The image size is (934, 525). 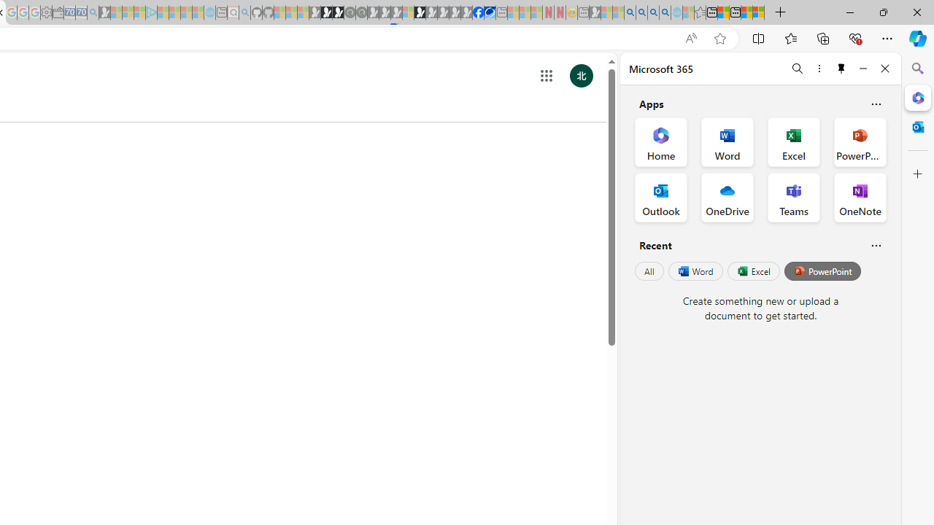 What do you see at coordinates (700, 13) in the screenshot?
I see `Favorites - Sleeping` at bounding box center [700, 13].